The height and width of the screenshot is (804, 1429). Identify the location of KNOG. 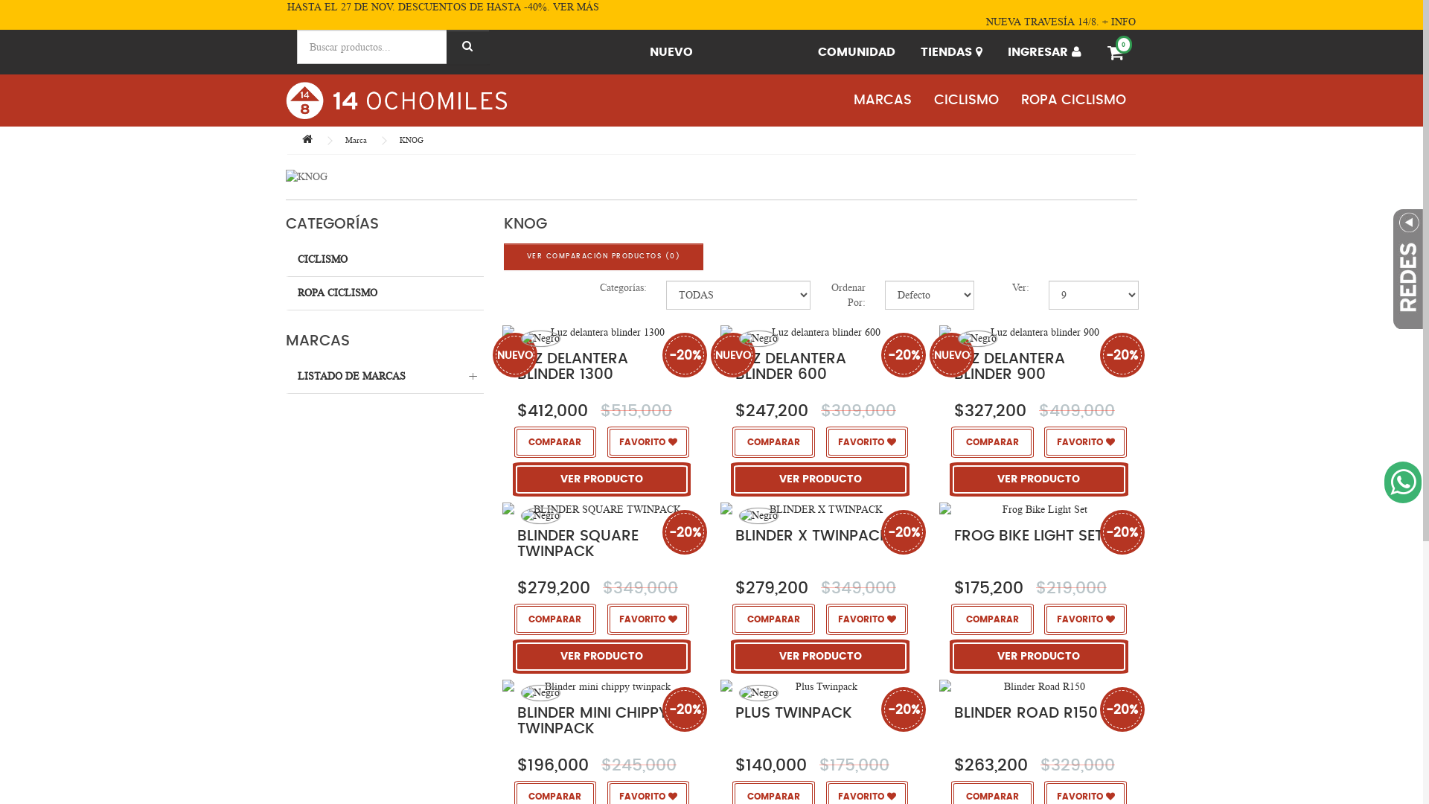
(412, 140).